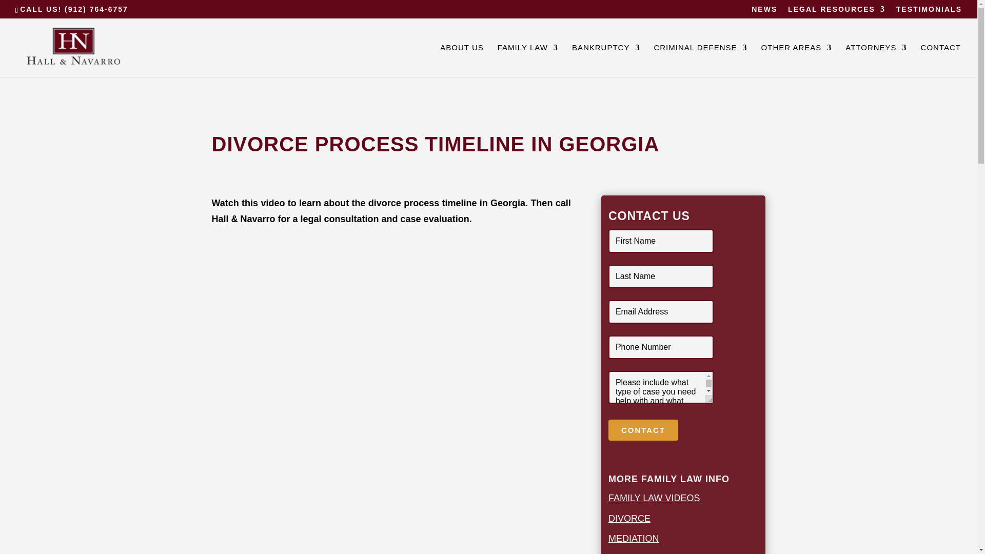 Image resolution: width=985 pixels, height=554 pixels. What do you see at coordinates (764, 11) in the screenshot?
I see `NEWS` at bounding box center [764, 11].